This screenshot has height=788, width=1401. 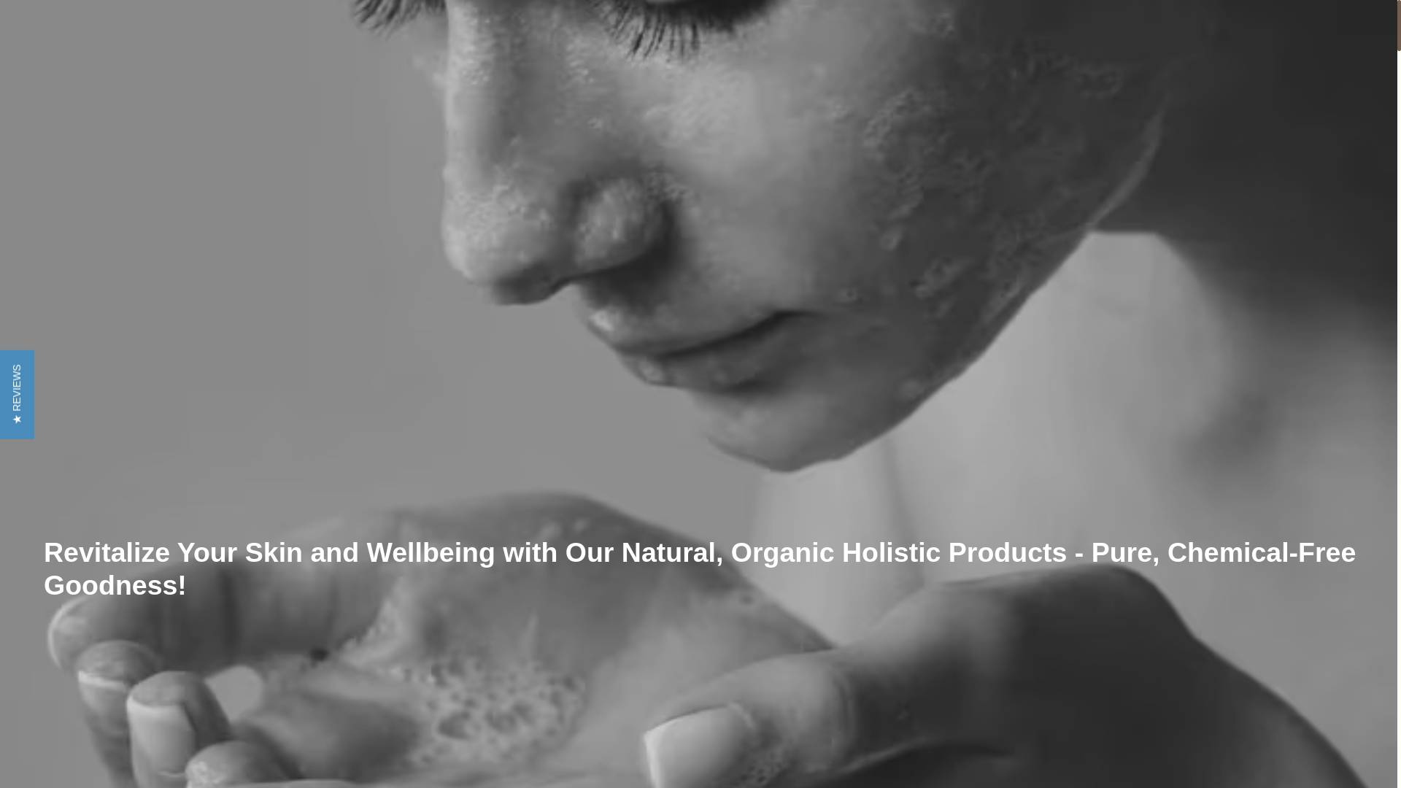 What do you see at coordinates (594, 280) in the screenshot?
I see `Products` at bounding box center [594, 280].